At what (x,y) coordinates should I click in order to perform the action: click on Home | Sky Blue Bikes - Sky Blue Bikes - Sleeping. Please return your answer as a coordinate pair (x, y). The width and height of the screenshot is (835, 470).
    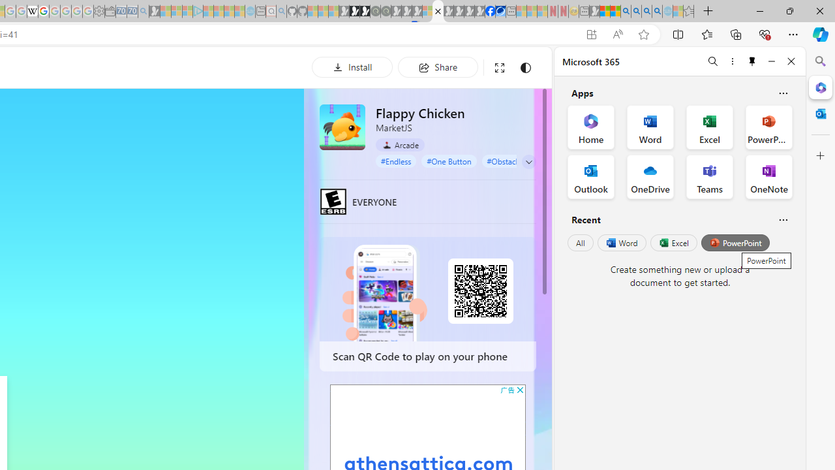
    Looking at the image, I should click on (250, 12).